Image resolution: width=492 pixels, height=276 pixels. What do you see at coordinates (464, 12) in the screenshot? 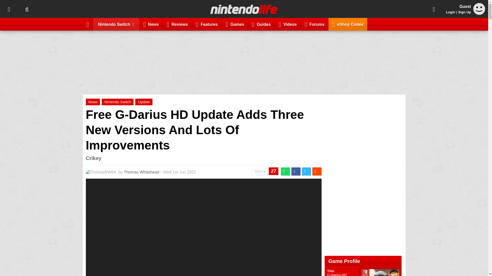
I see `Sign Up` at bounding box center [464, 12].